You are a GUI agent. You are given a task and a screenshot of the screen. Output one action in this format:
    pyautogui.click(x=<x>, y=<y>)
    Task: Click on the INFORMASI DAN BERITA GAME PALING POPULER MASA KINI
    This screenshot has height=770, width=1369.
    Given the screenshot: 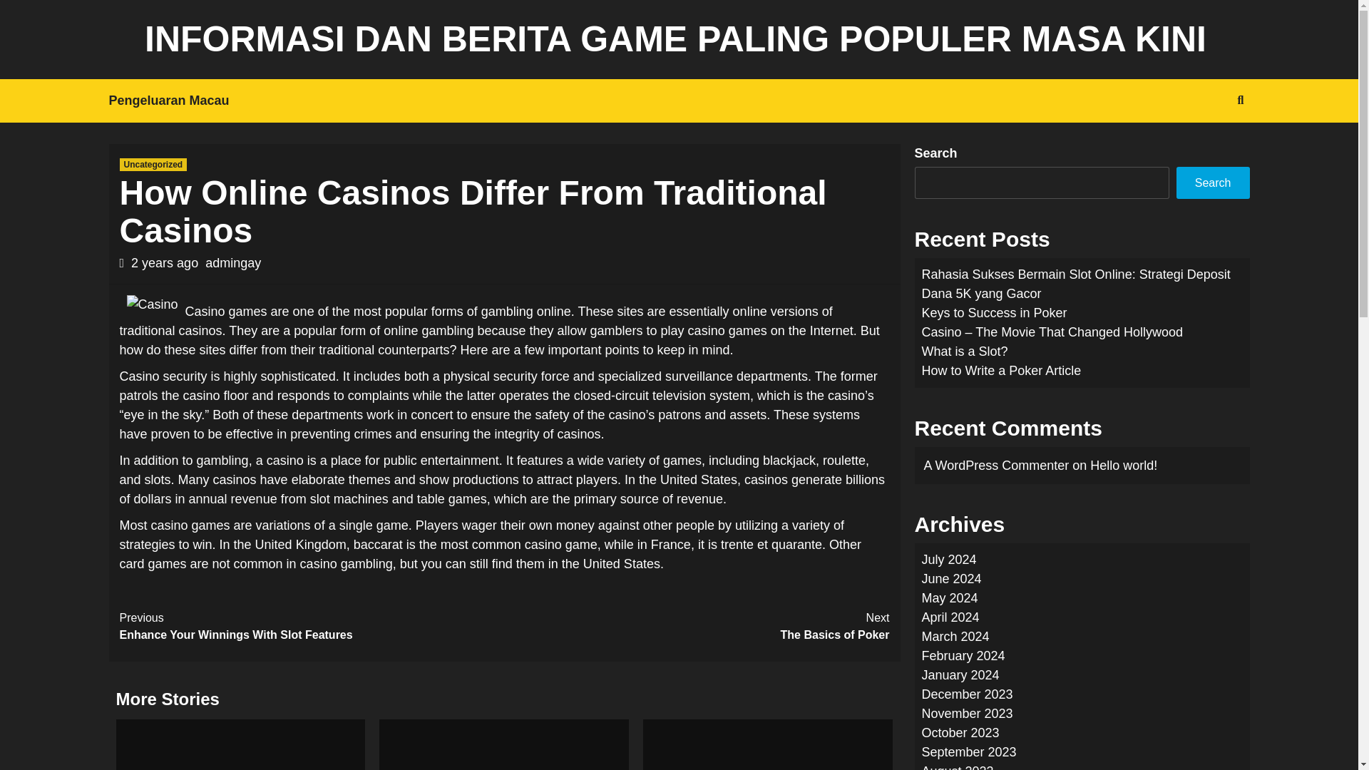 What is the action you would take?
    pyautogui.click(x=675, y=39)
    